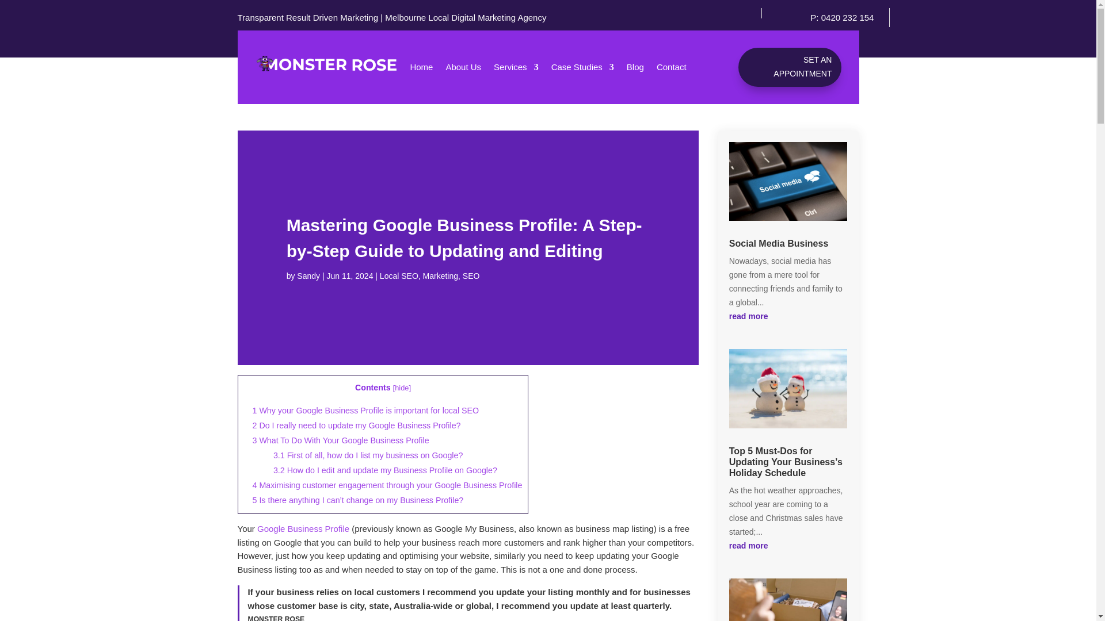 Image resolution: width=1105 pixels, height=621 pixels. Describe the element at coordinates (582, 69) in the screenshot. I see `Case Studies` at that location.